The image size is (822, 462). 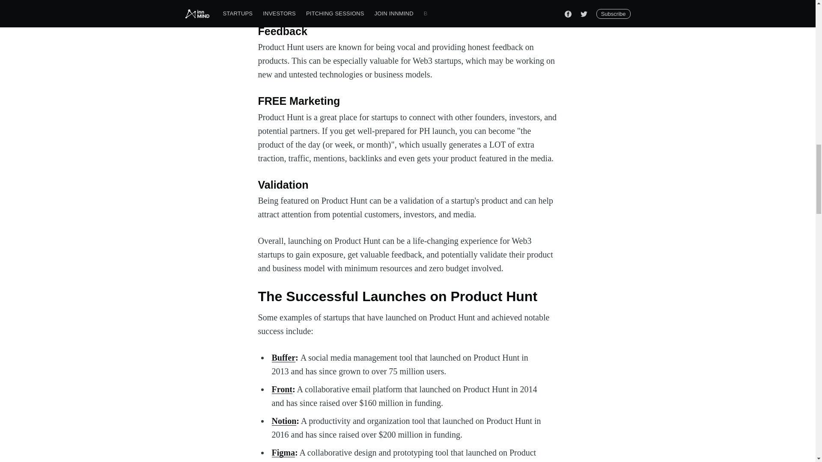 What do you see at coordinates (283, 358) in the screenshot?
I see `Buffer` at bounding box center [283, 358].